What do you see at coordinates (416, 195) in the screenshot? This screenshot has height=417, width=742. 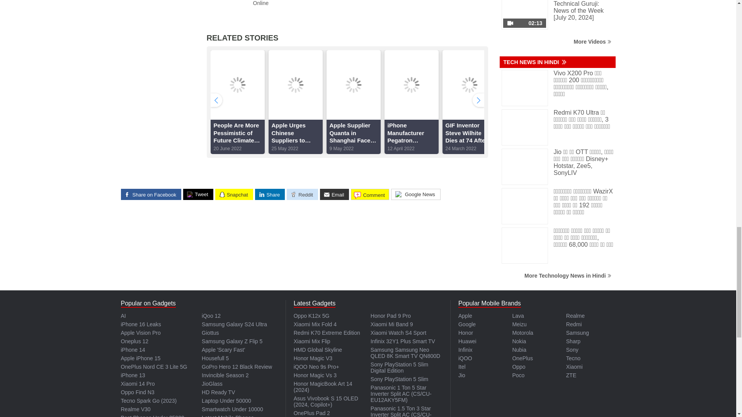 I see `Google News` at bounding box center [416, 195].